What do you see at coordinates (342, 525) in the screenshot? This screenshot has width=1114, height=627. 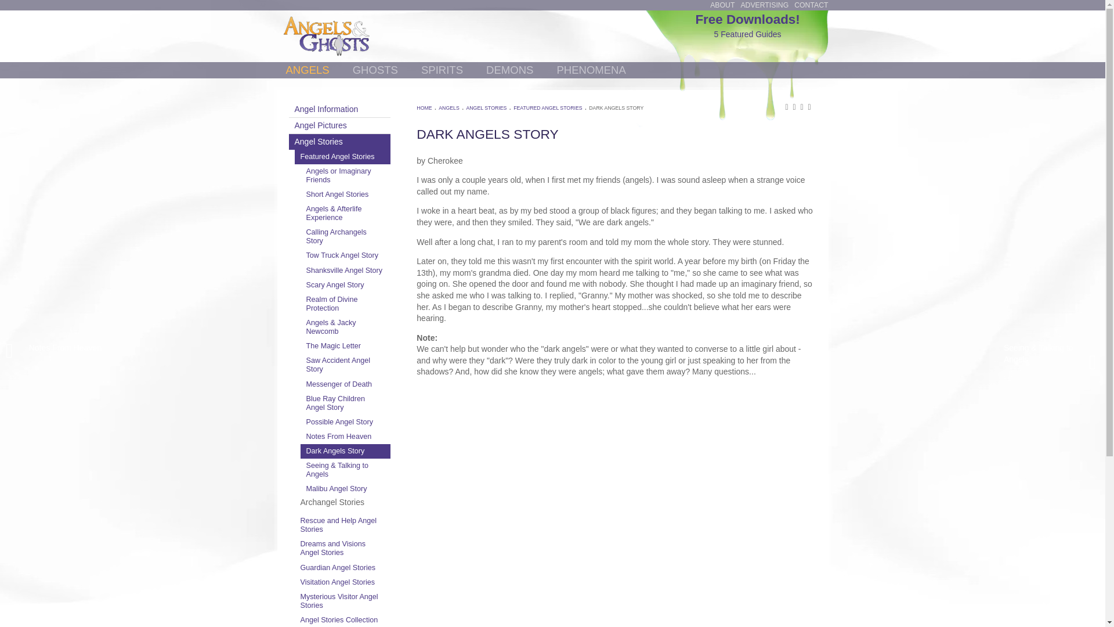 I see `Rescue and Help Angel Stories` at bounding box center [342, 525].